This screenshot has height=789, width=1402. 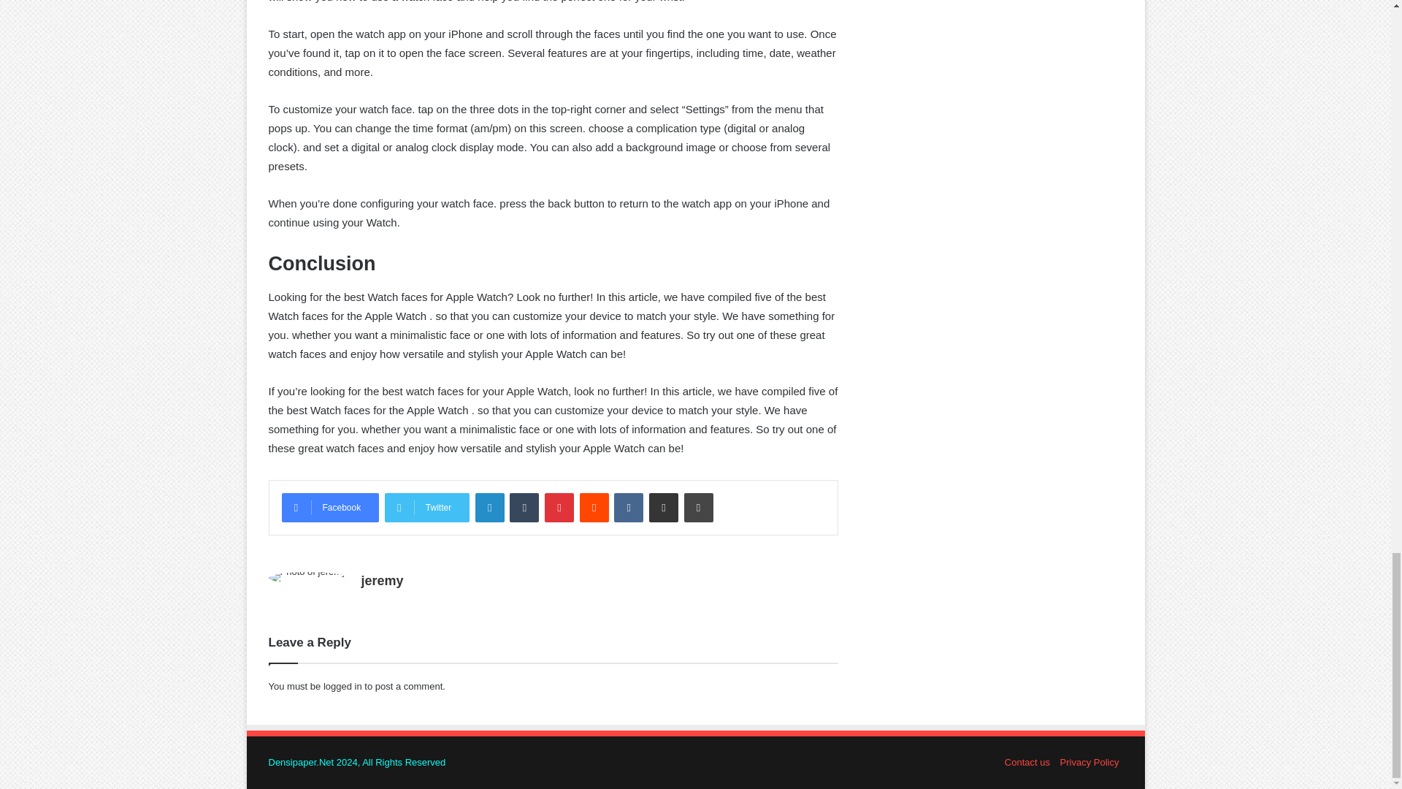 I want to click on Contact us, so click(x=1027, y=761).